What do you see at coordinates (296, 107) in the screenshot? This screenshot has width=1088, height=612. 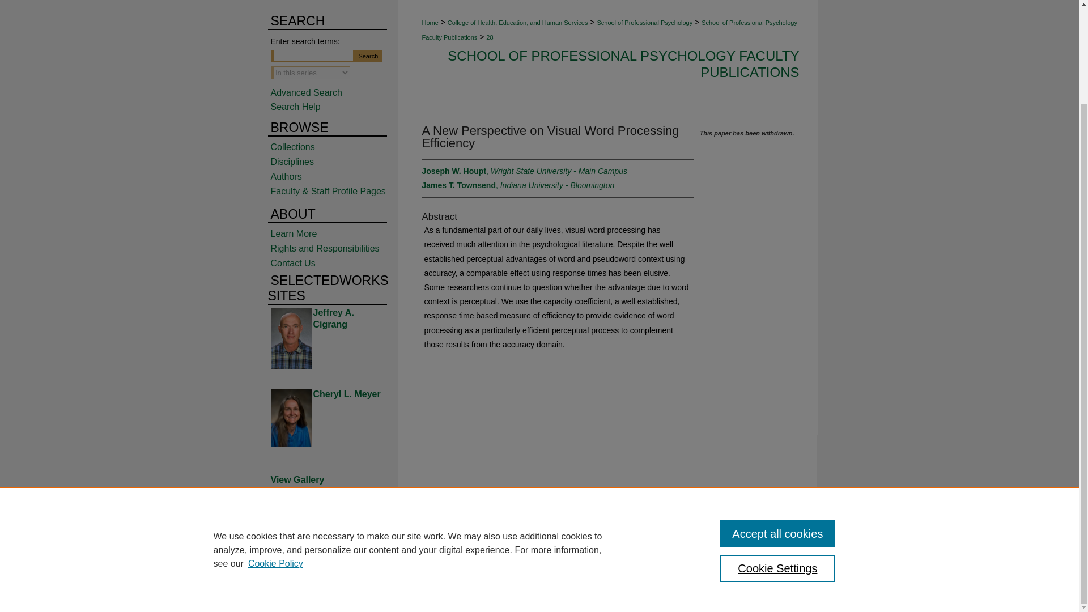 I see `Search Help` at bounding box center [296, 107].